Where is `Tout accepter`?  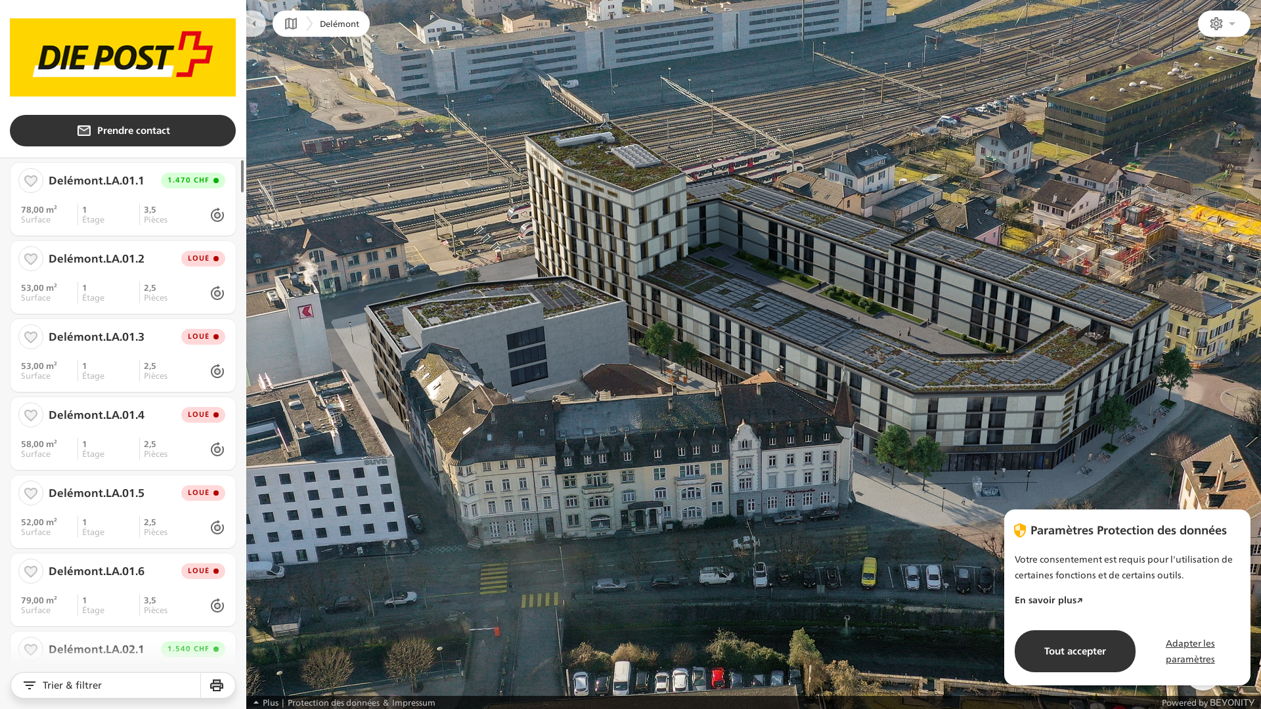 Tout accepter is located at coordinates (1075, 651).